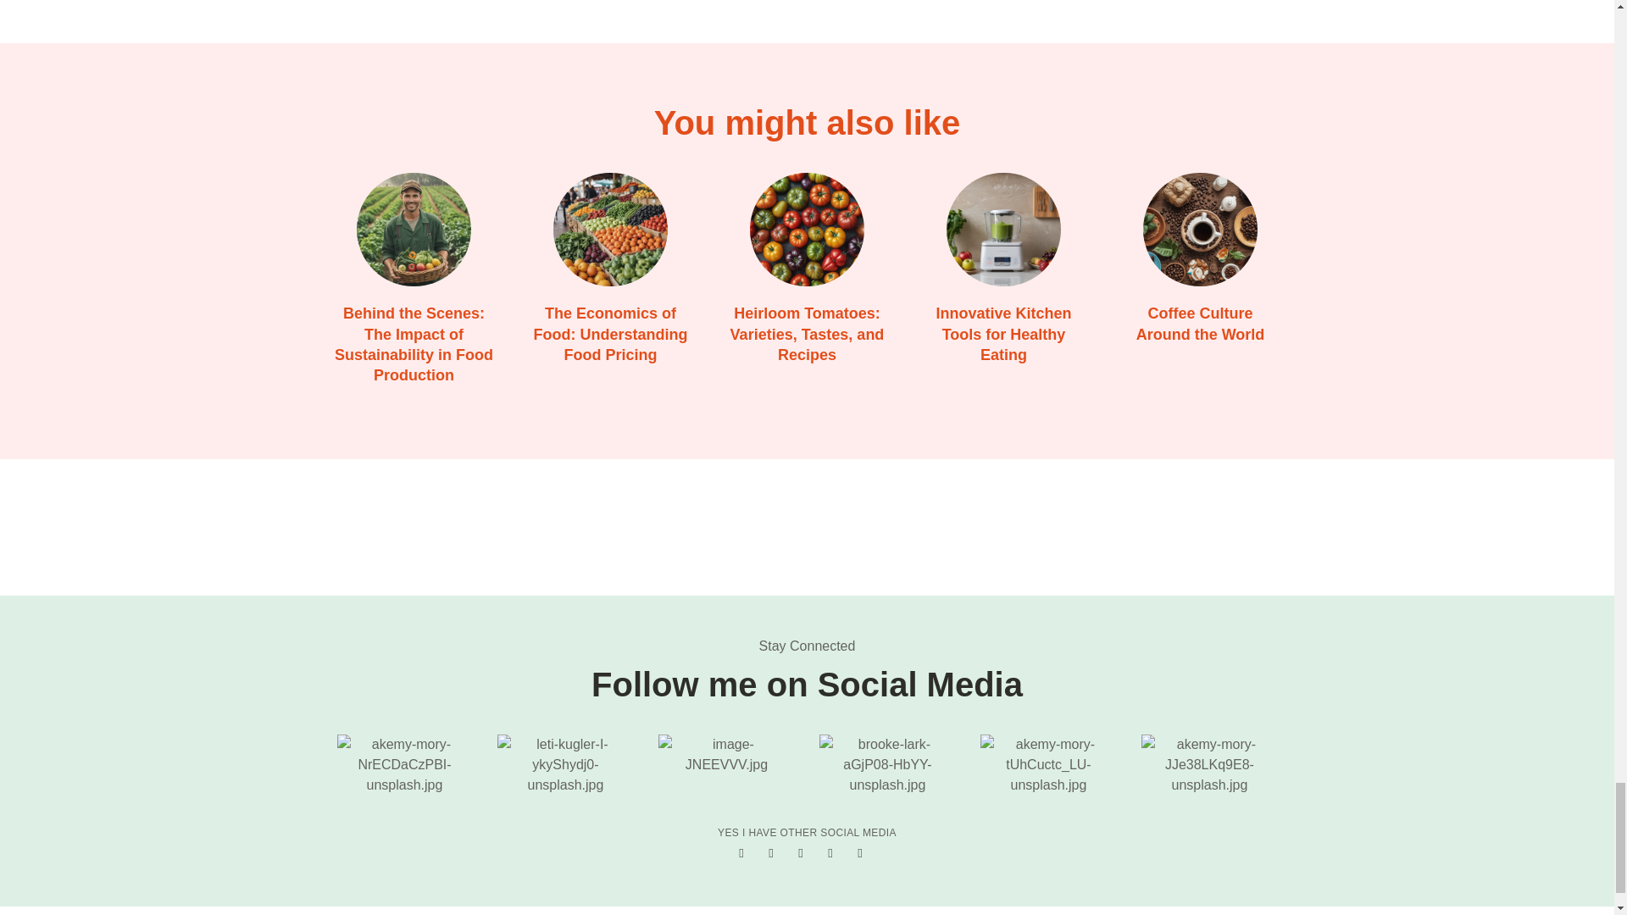  I want to click on akemy-mory-NrECDaCzPBI-unsplash.jpg, so click(405, 764).